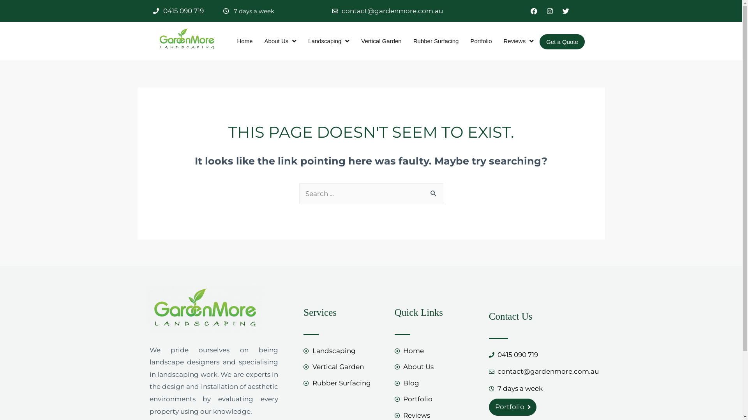  I want to click on contact@gardenmore.com.au, so click(388, 11).